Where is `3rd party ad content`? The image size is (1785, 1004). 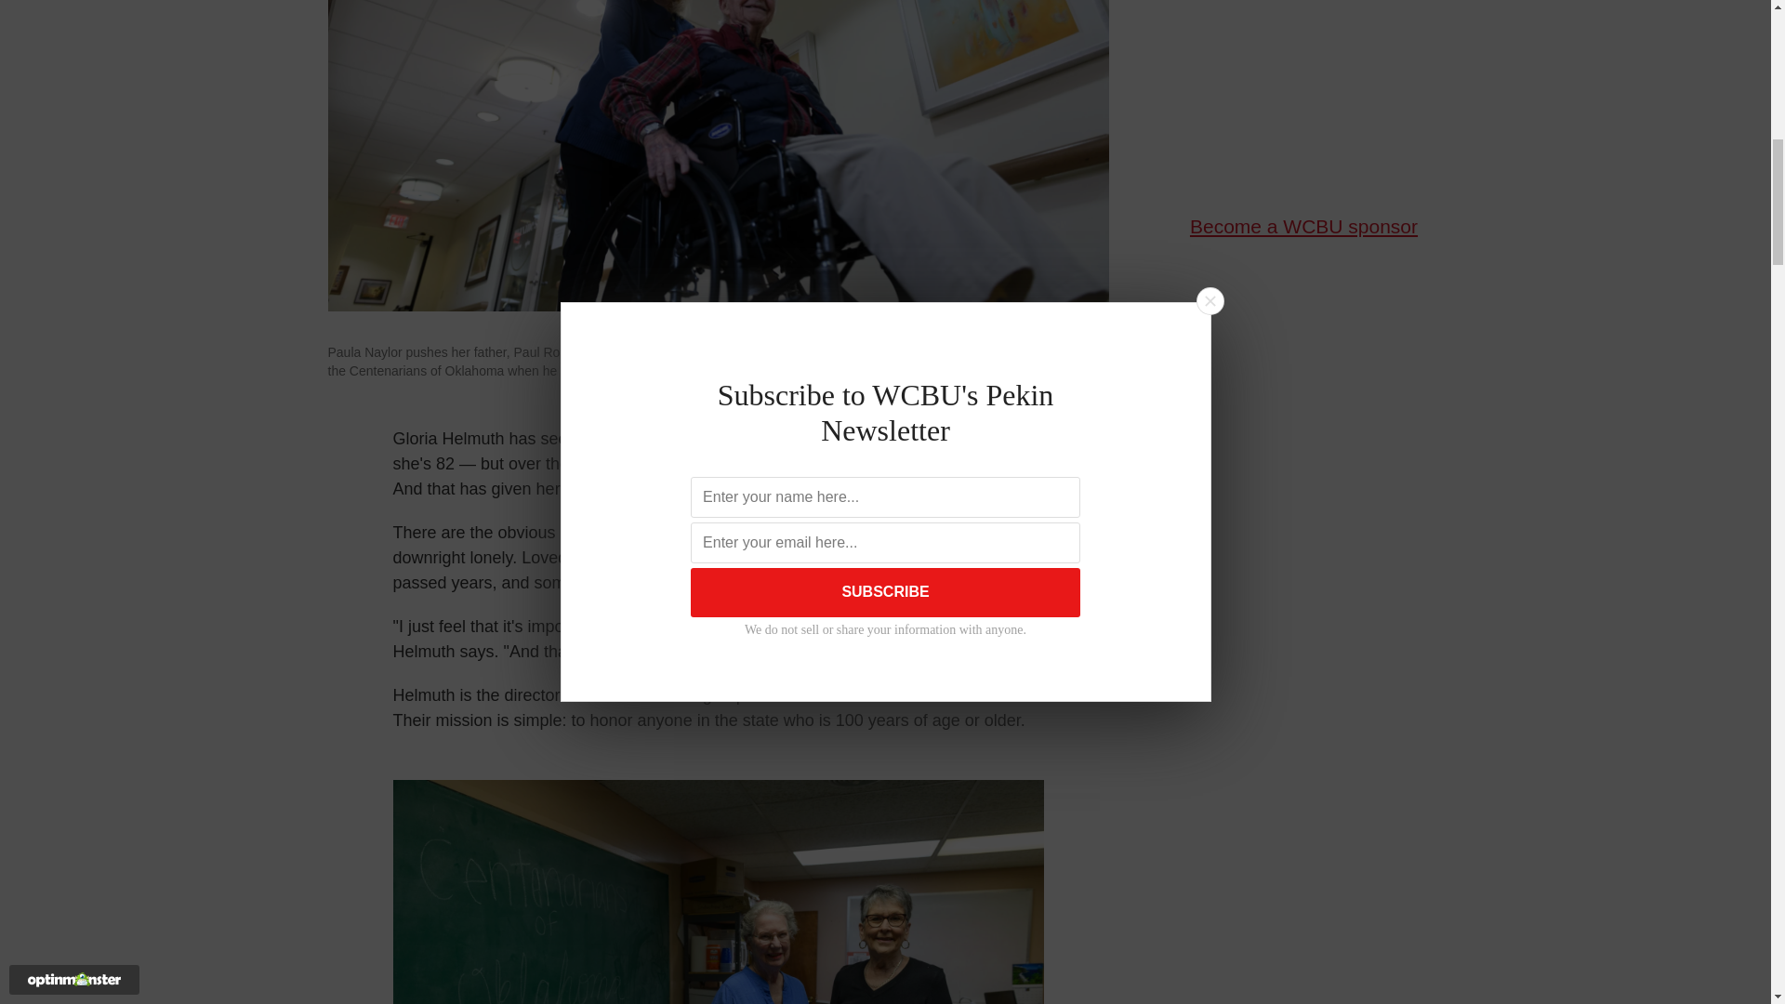
3rd party ad content is located at coordinates (1302, 88).